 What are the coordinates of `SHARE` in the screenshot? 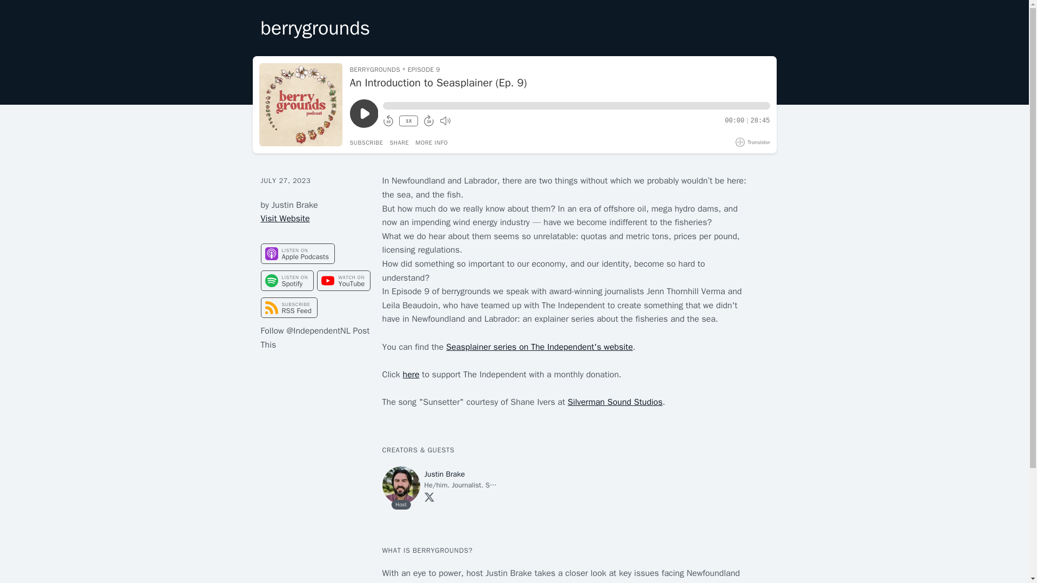 It's located at (399, 143).